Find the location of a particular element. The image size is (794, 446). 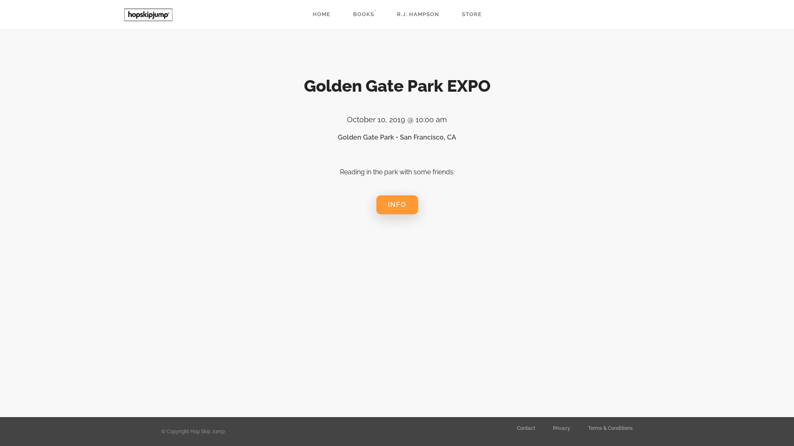

Terms & Conditions is located at coordinates (610, 428).